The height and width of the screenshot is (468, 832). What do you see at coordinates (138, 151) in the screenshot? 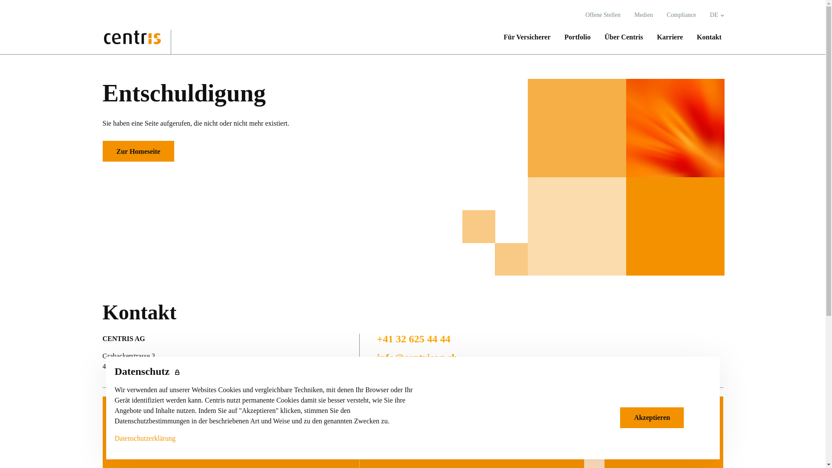
I see `Zur Homeseite` at bounding box center [138, 151].